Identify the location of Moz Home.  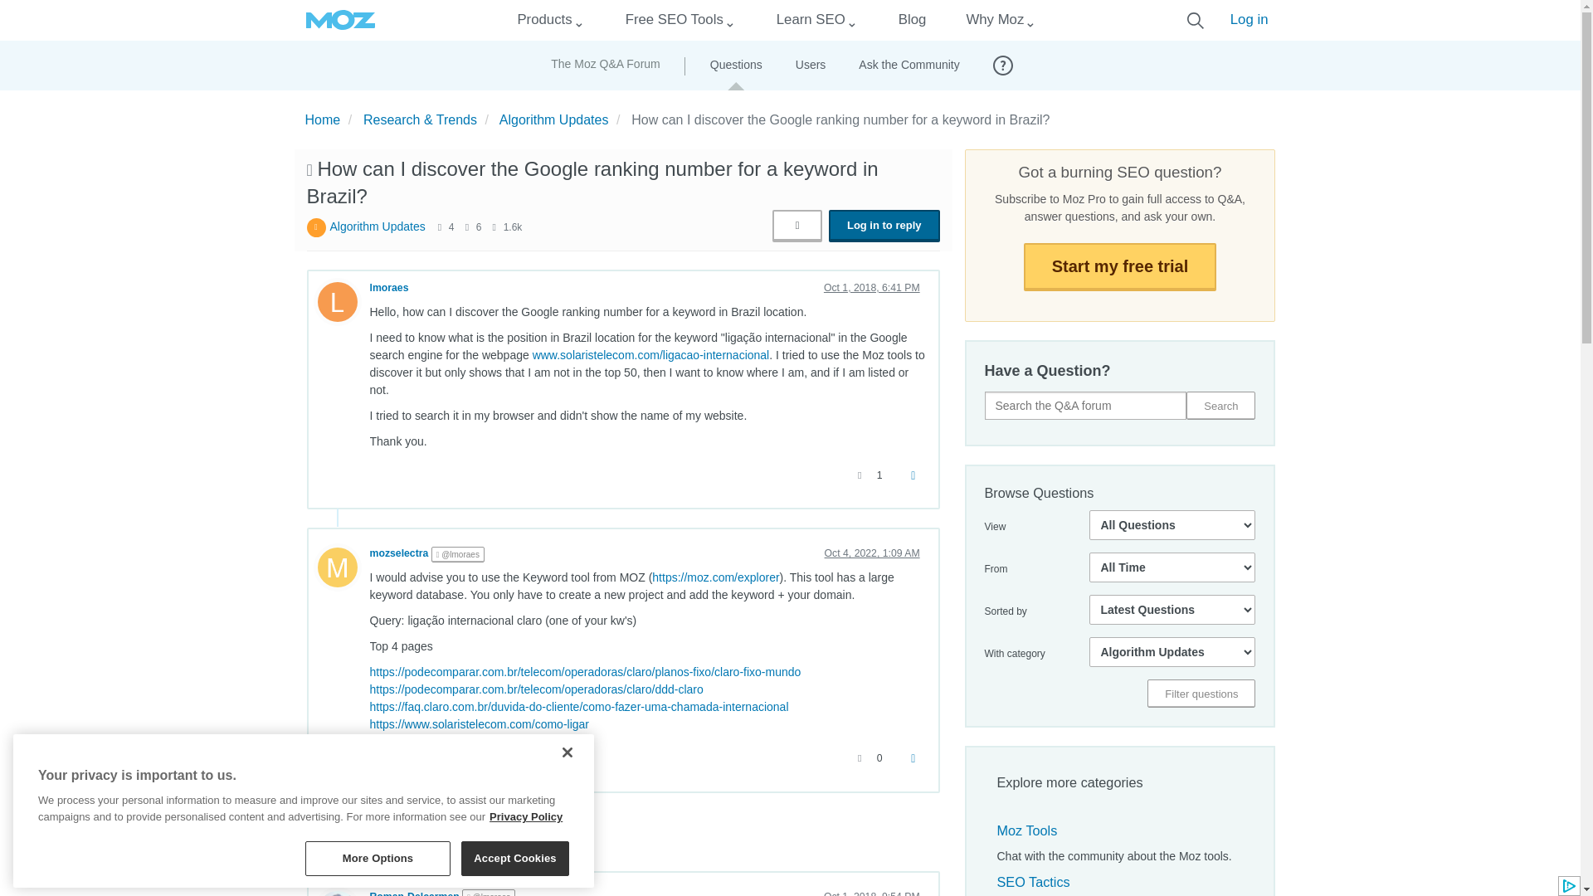
(340, 20).